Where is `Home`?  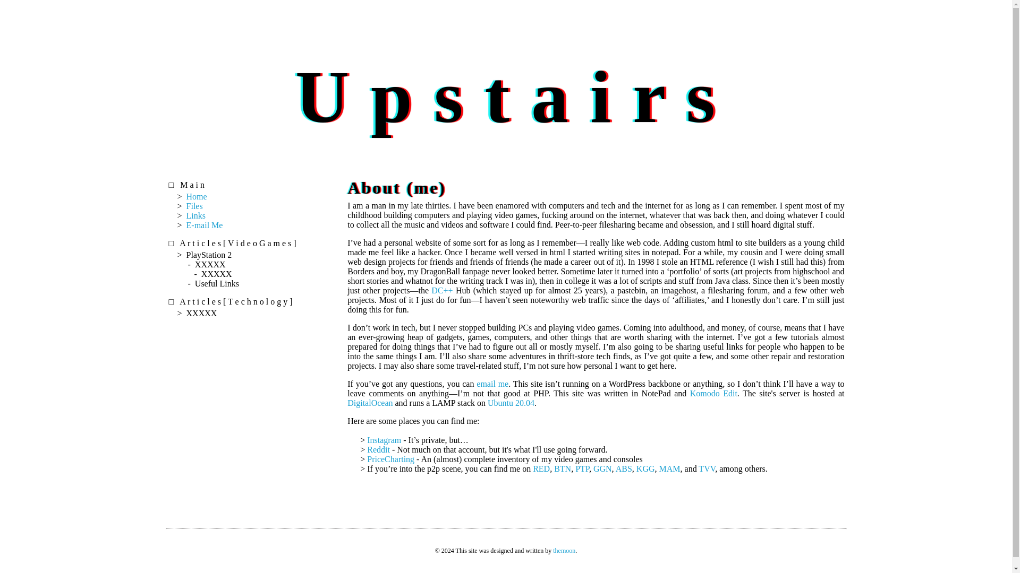
Home is located at coordinates (197, 196).